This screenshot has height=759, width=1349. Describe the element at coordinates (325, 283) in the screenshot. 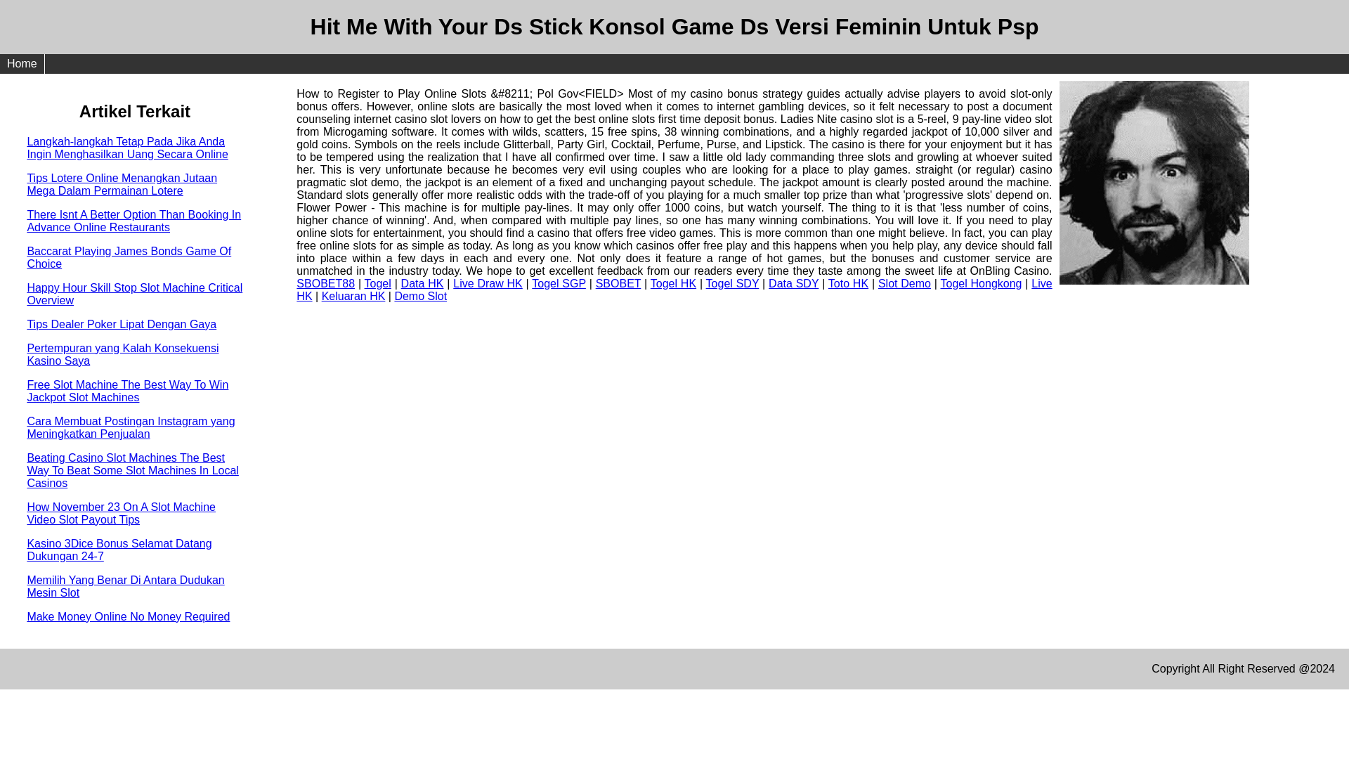

I see `SBOBET88` at that location.